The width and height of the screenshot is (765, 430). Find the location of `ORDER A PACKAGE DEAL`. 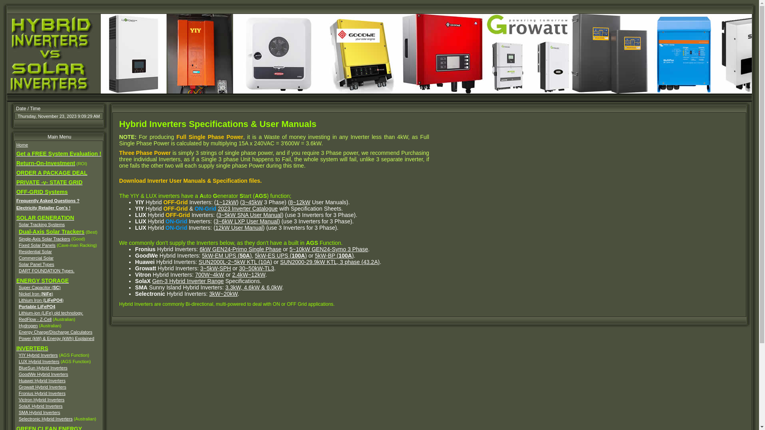

ORDER A PACKAGE DEAL is located at coordinates (52, 173).